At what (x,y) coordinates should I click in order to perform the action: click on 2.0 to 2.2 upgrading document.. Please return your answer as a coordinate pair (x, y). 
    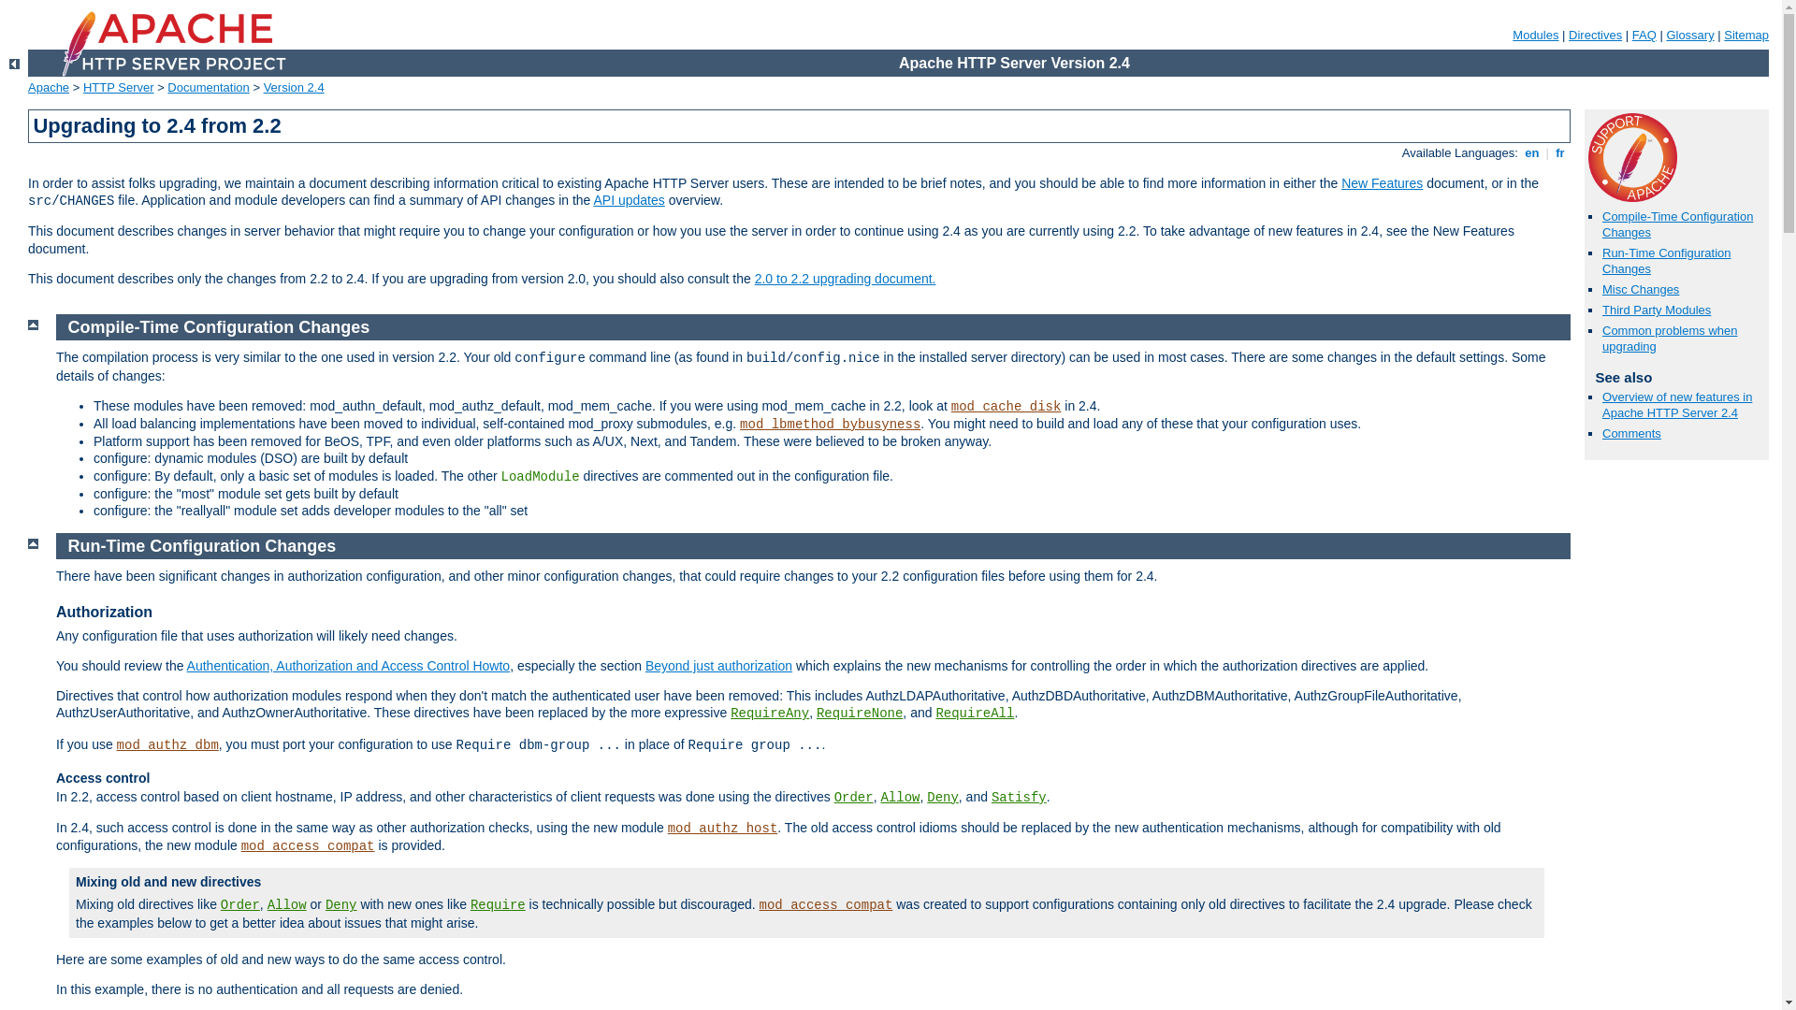
    Looking at the image, I should click on (846, 279).